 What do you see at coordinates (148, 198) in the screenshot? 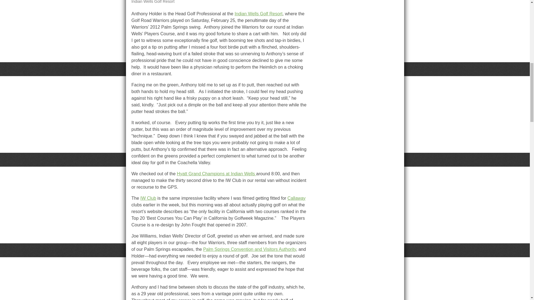
I see `IW Club` at bounding box center [148, 198].